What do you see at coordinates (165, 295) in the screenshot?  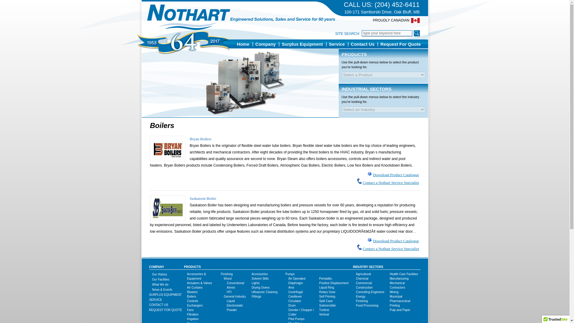 I see `Used Equipment` at bounding box center [165, 295].